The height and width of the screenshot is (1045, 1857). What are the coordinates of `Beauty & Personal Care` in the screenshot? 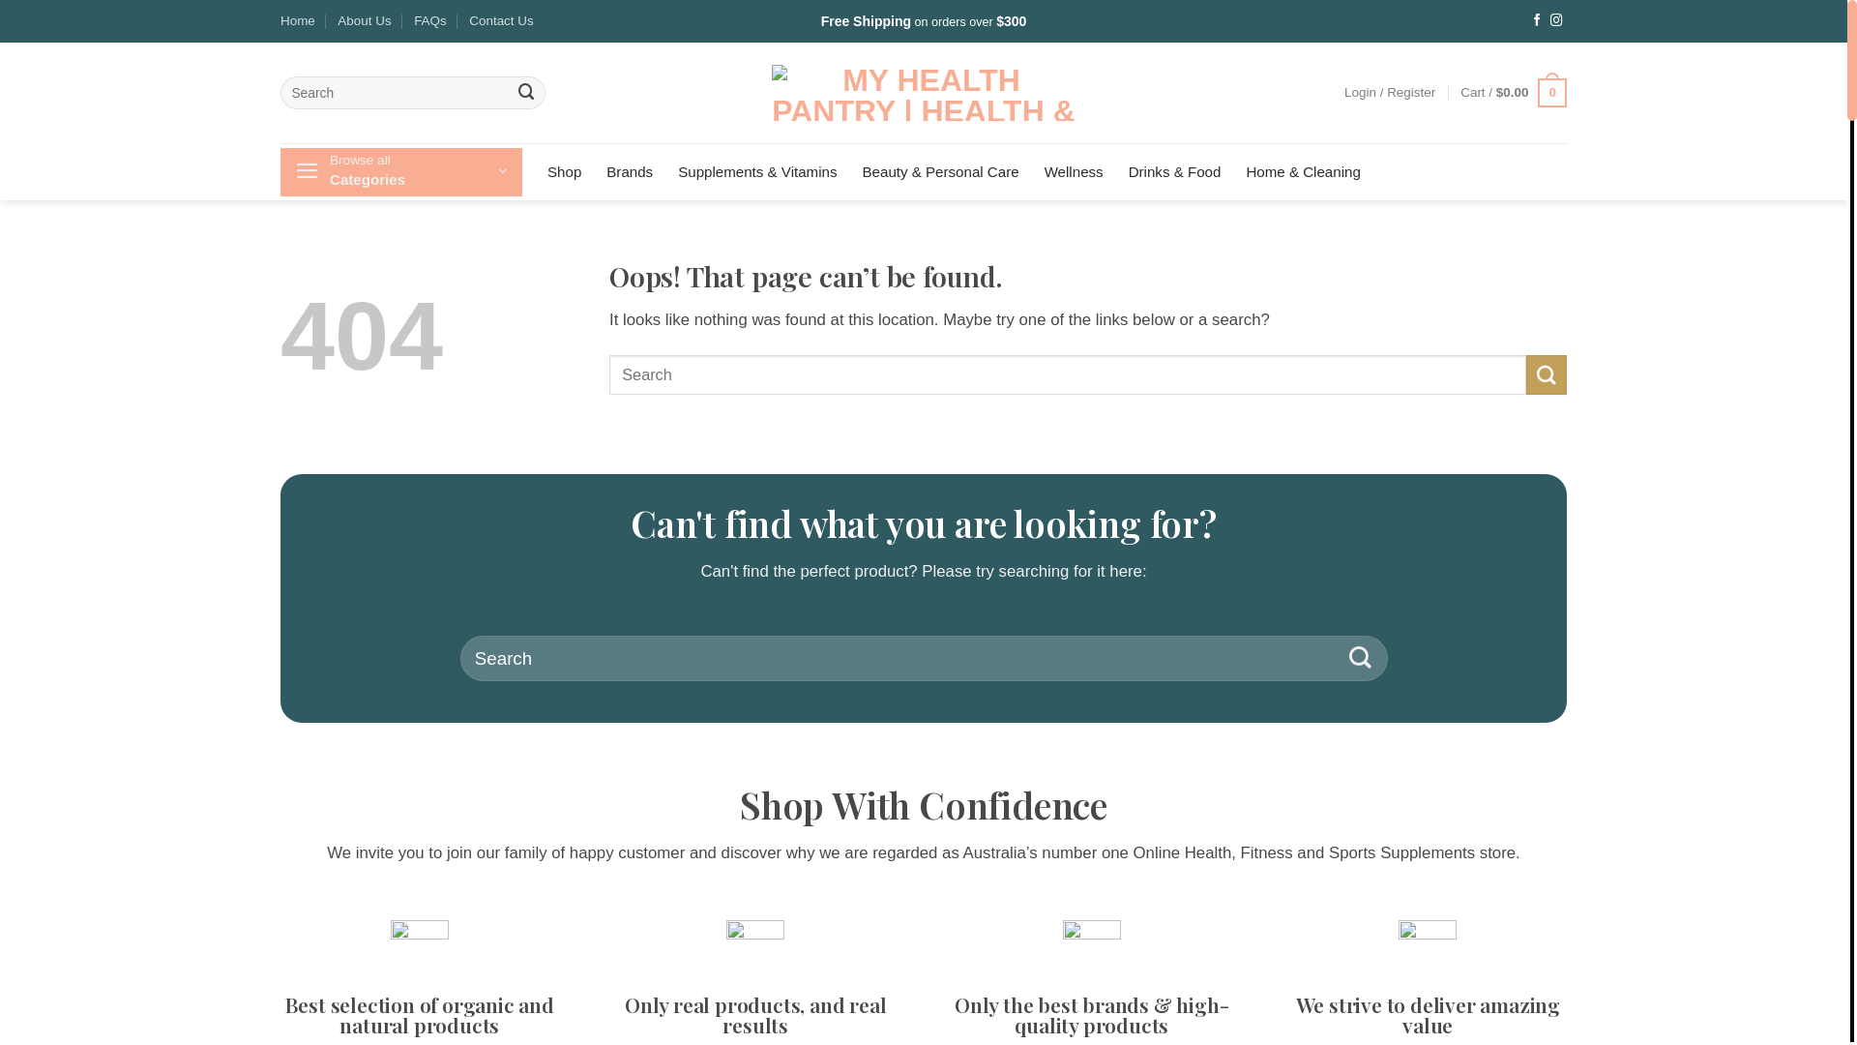 It's located at (941, 172).